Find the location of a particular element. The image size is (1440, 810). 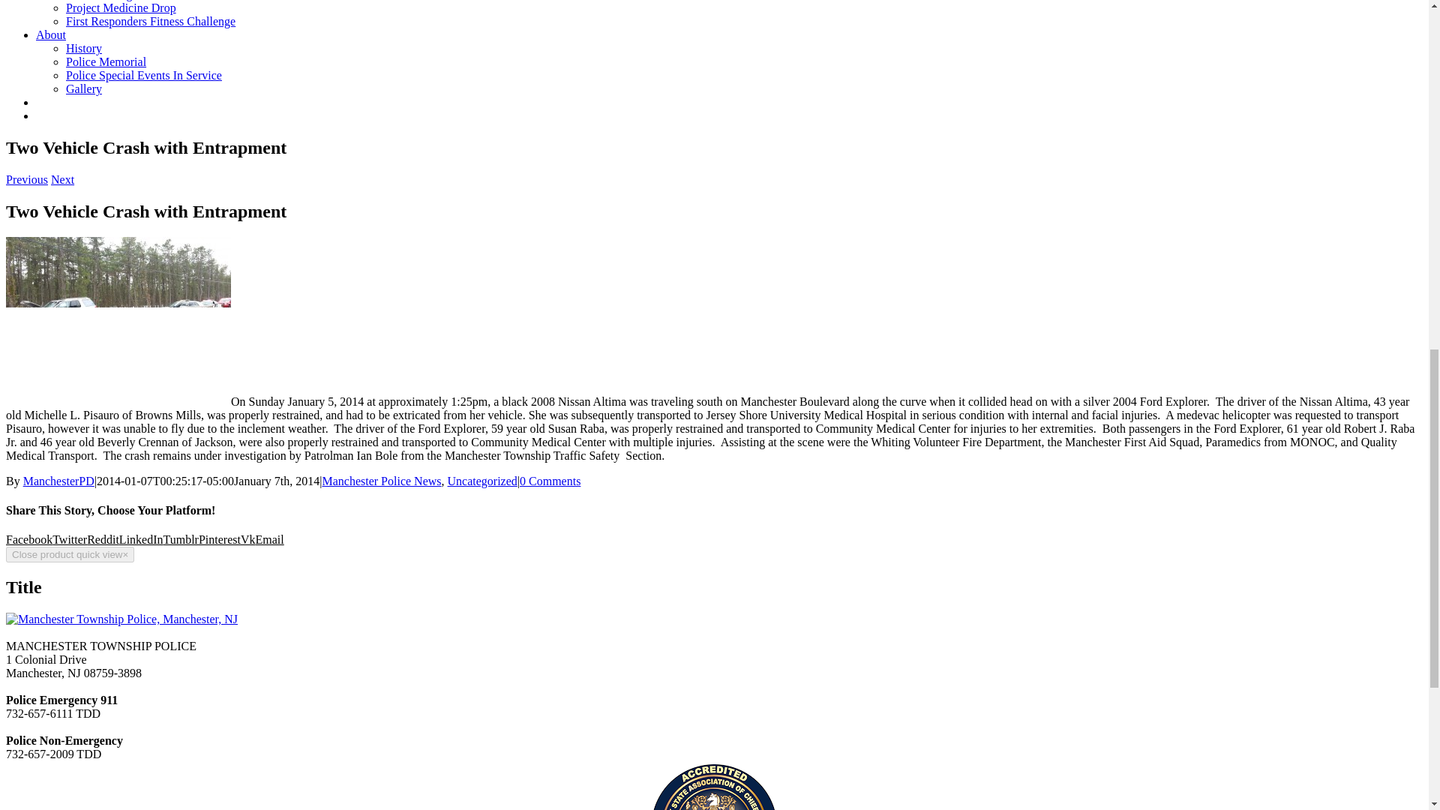

Facebook is located at coordinates (28, 538).